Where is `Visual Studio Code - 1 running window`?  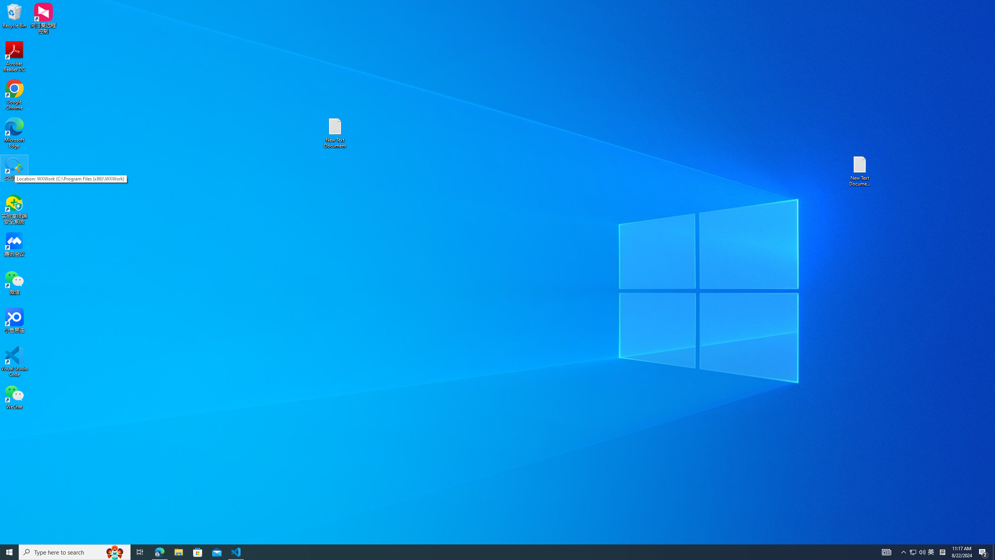
Visual Studio Code - 1 running window is located at coordinates (236, 552).